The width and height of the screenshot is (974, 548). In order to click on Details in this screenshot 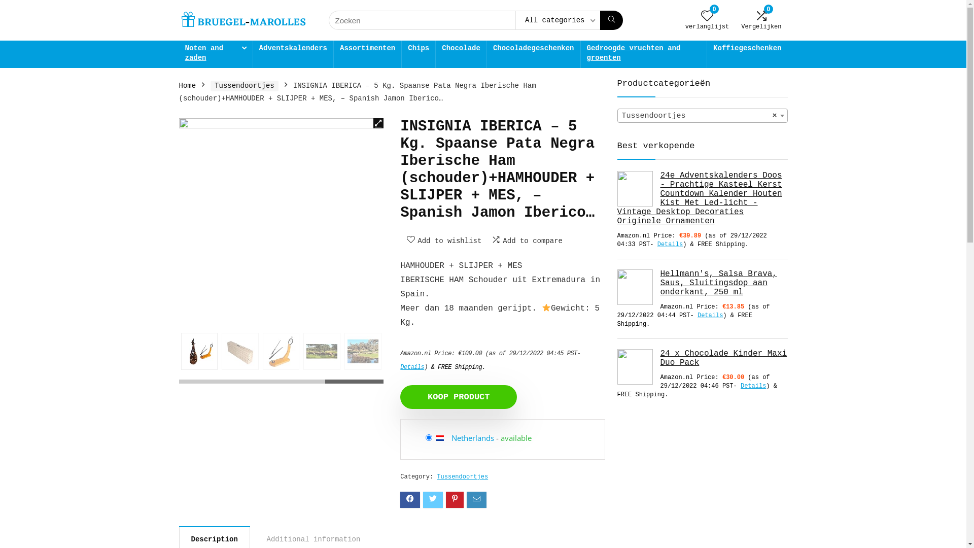, I will do `click(710, 316)`.